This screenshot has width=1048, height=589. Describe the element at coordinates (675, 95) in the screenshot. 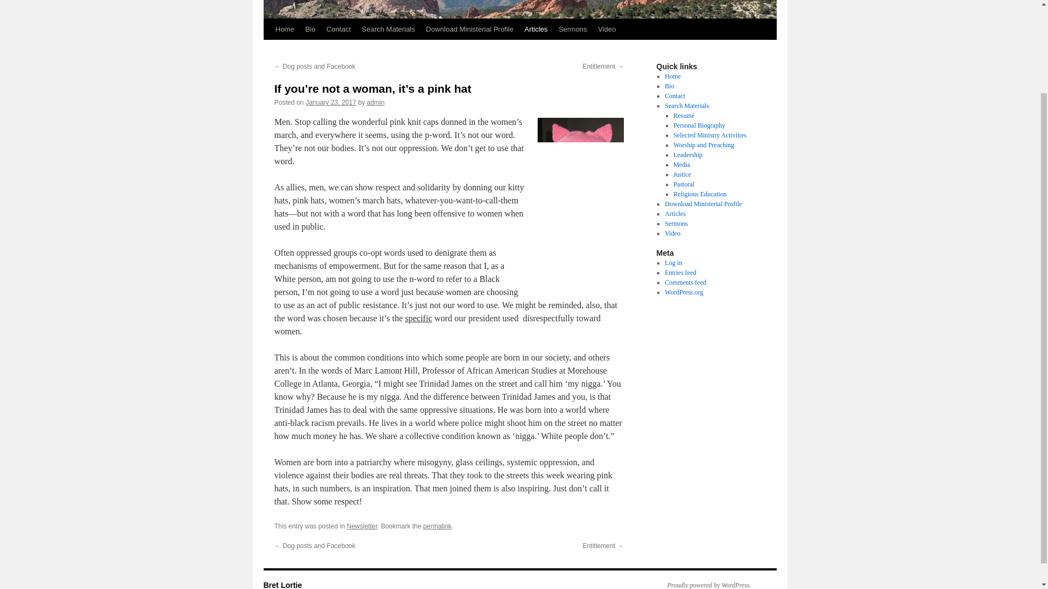

I see `Contact` at that location.